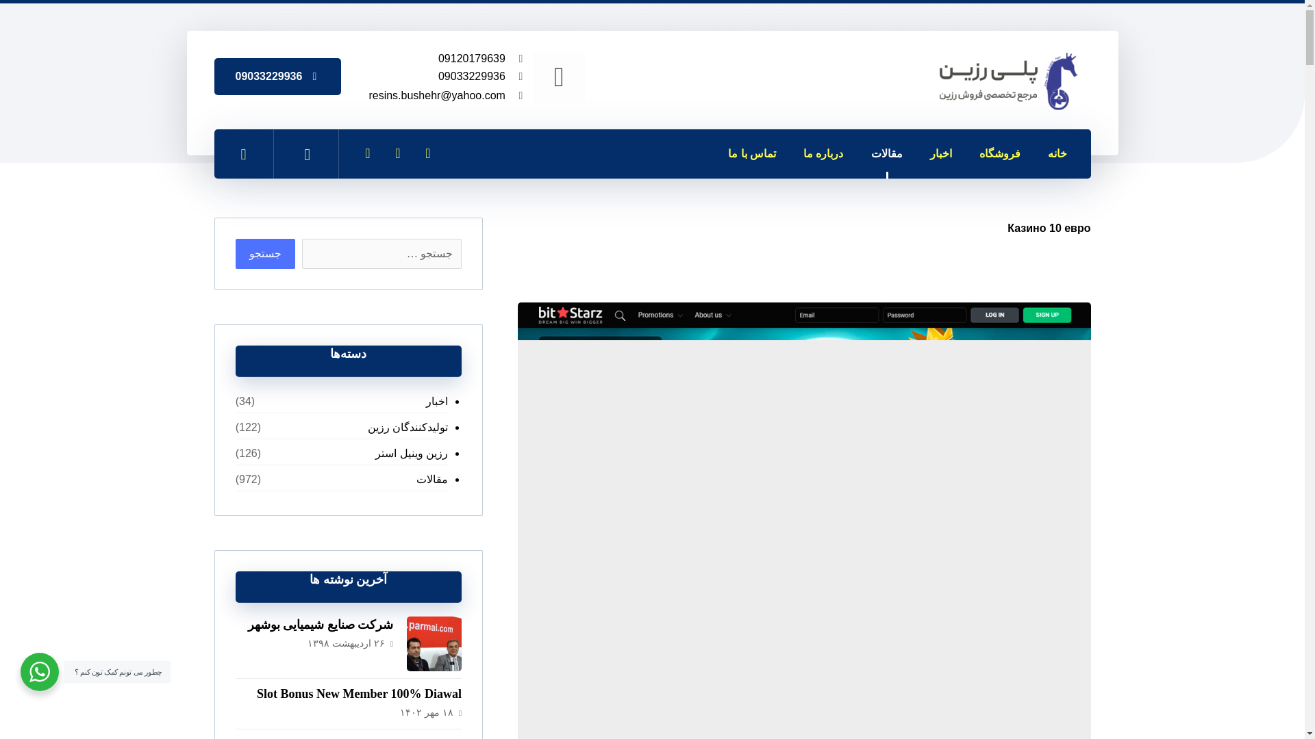 The image size is (1315, 739). I want to click on 09033229936, so click(471, 75).